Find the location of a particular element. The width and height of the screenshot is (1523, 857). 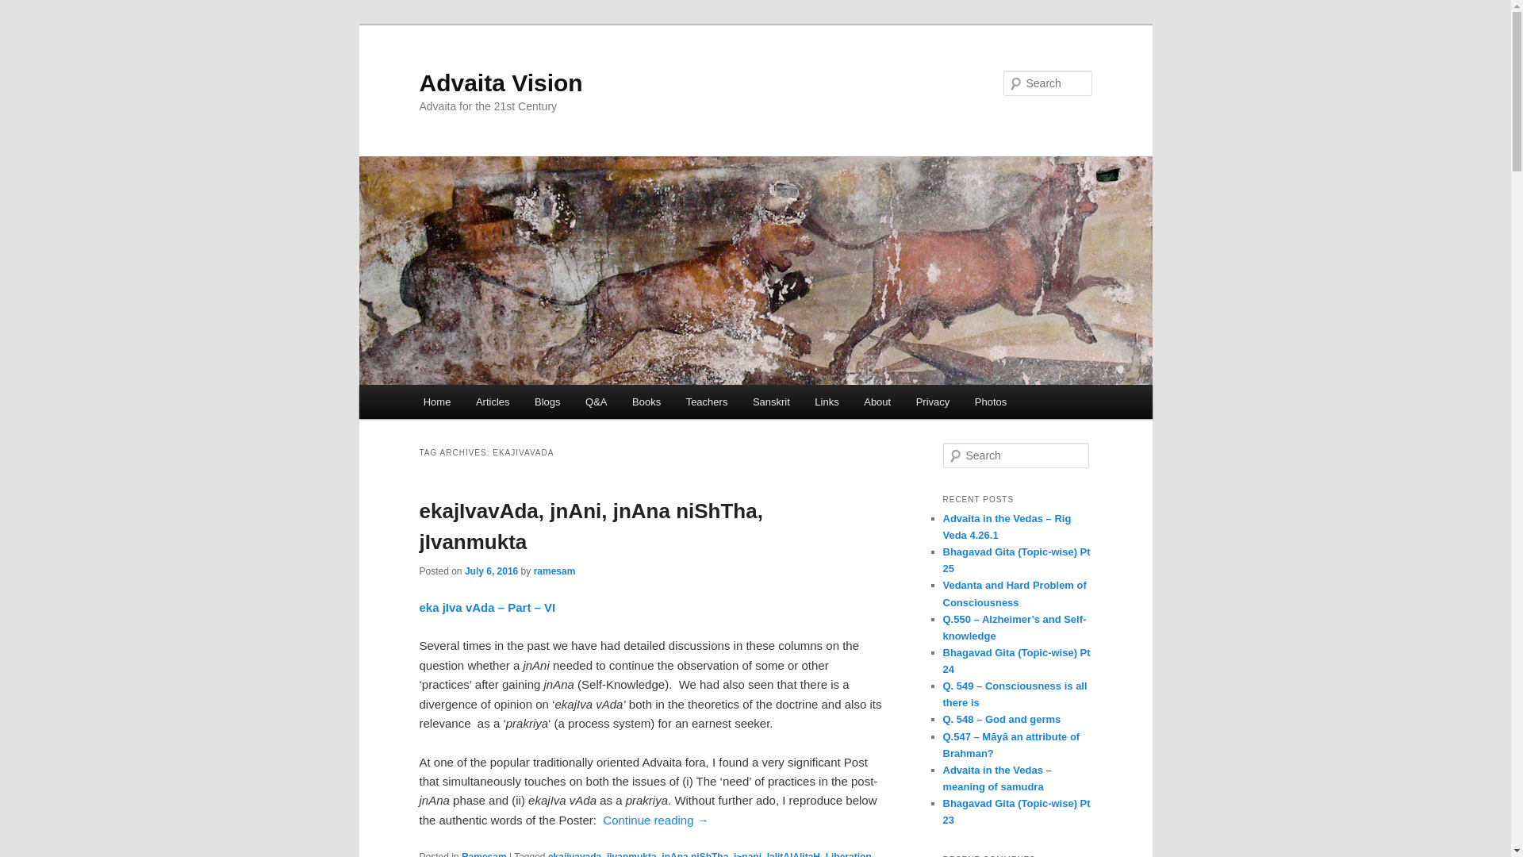

Teachers is located at coordinates (706, 402).